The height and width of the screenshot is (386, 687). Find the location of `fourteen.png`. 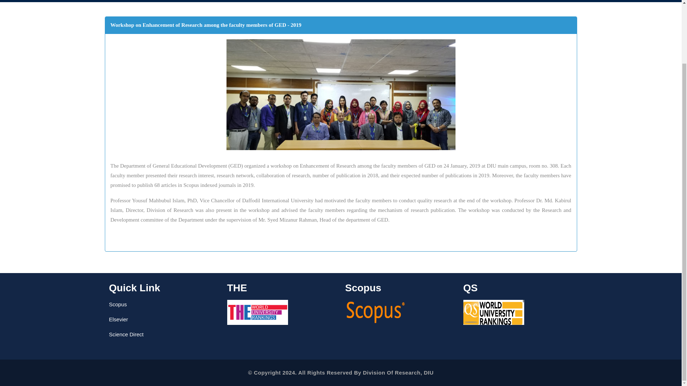

fourteen.png is located at coordinates (340, 95).